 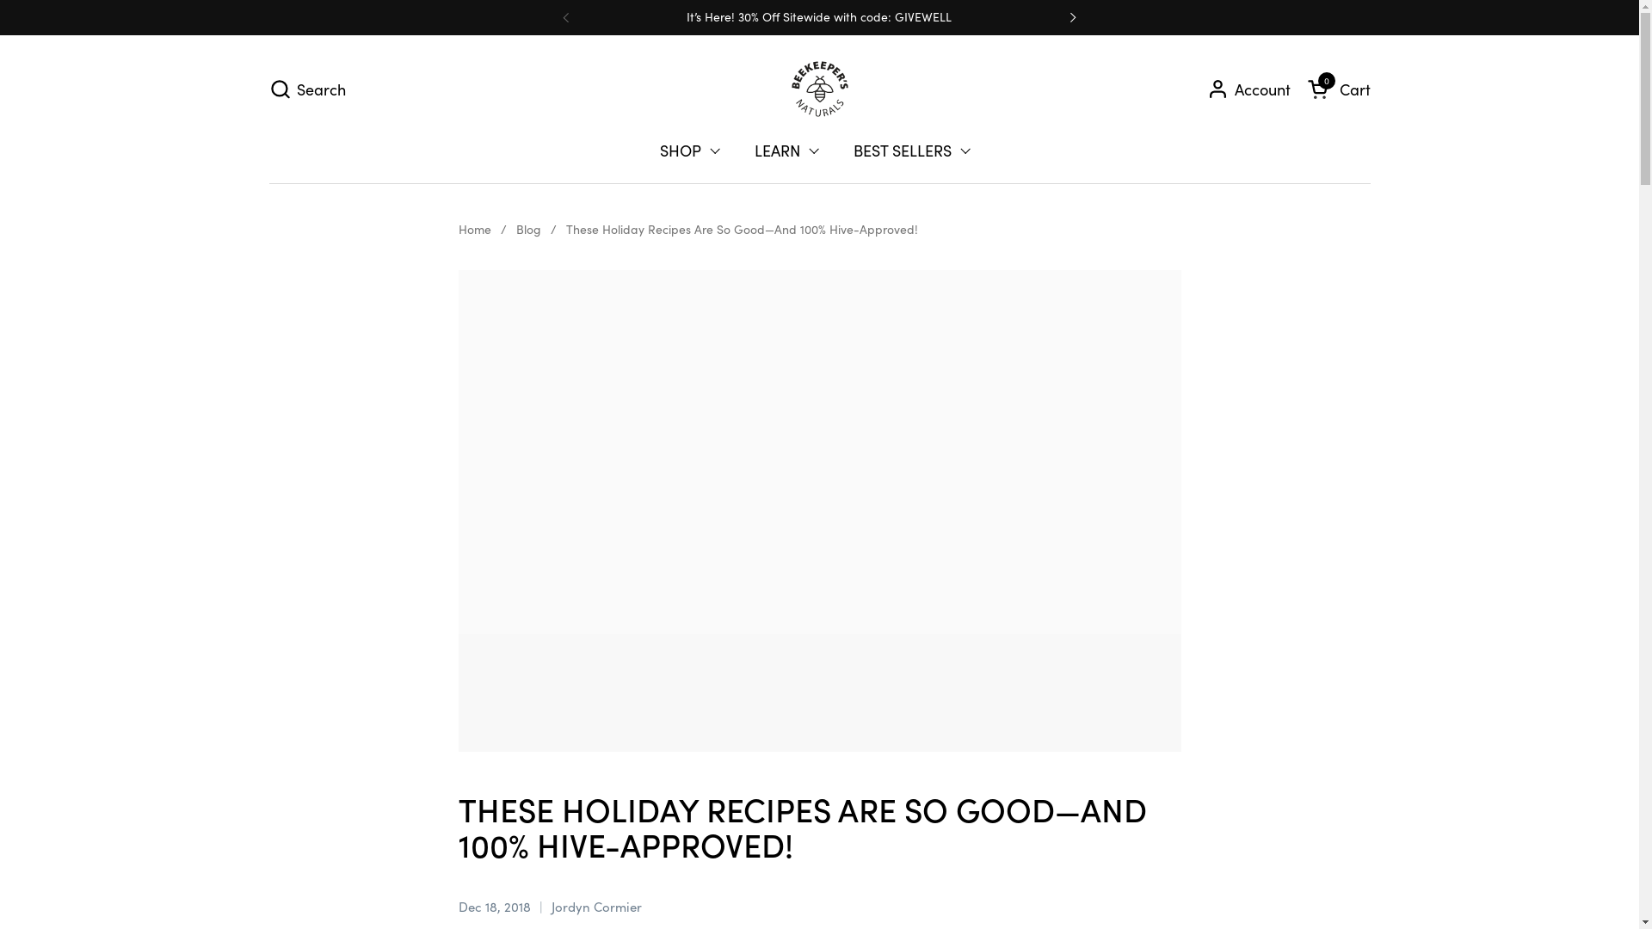 I want to click on Free Shipping on Orders $60+, so click(x=1326, y=17).